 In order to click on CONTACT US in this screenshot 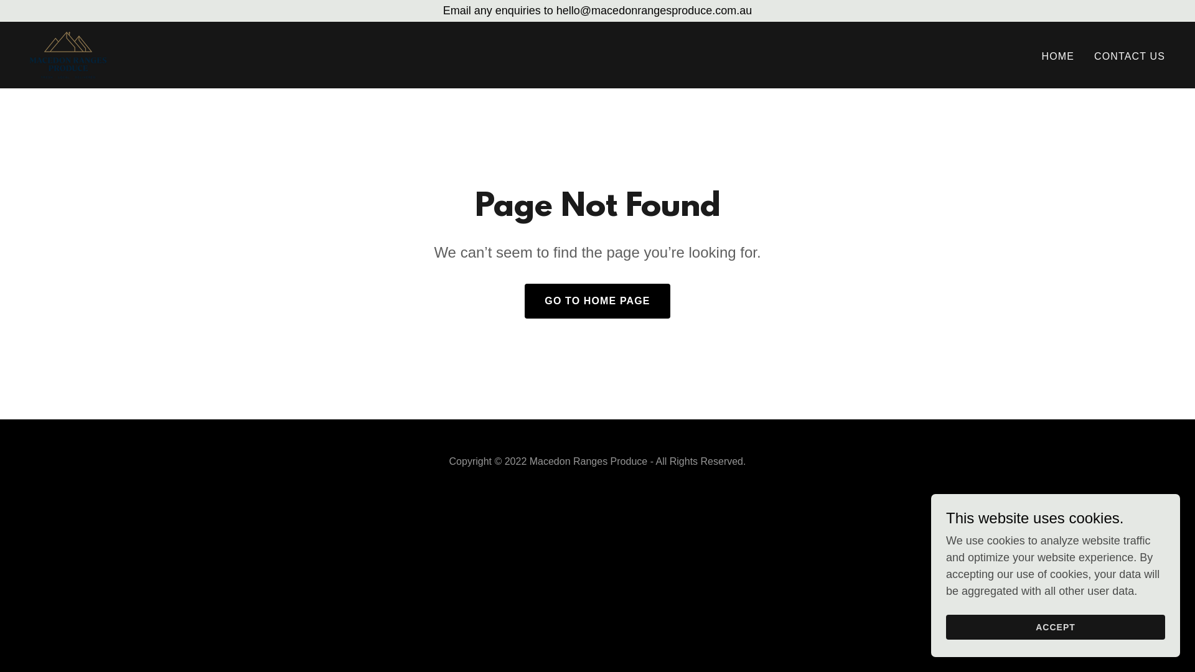, I will do `click(1130, 57)`.